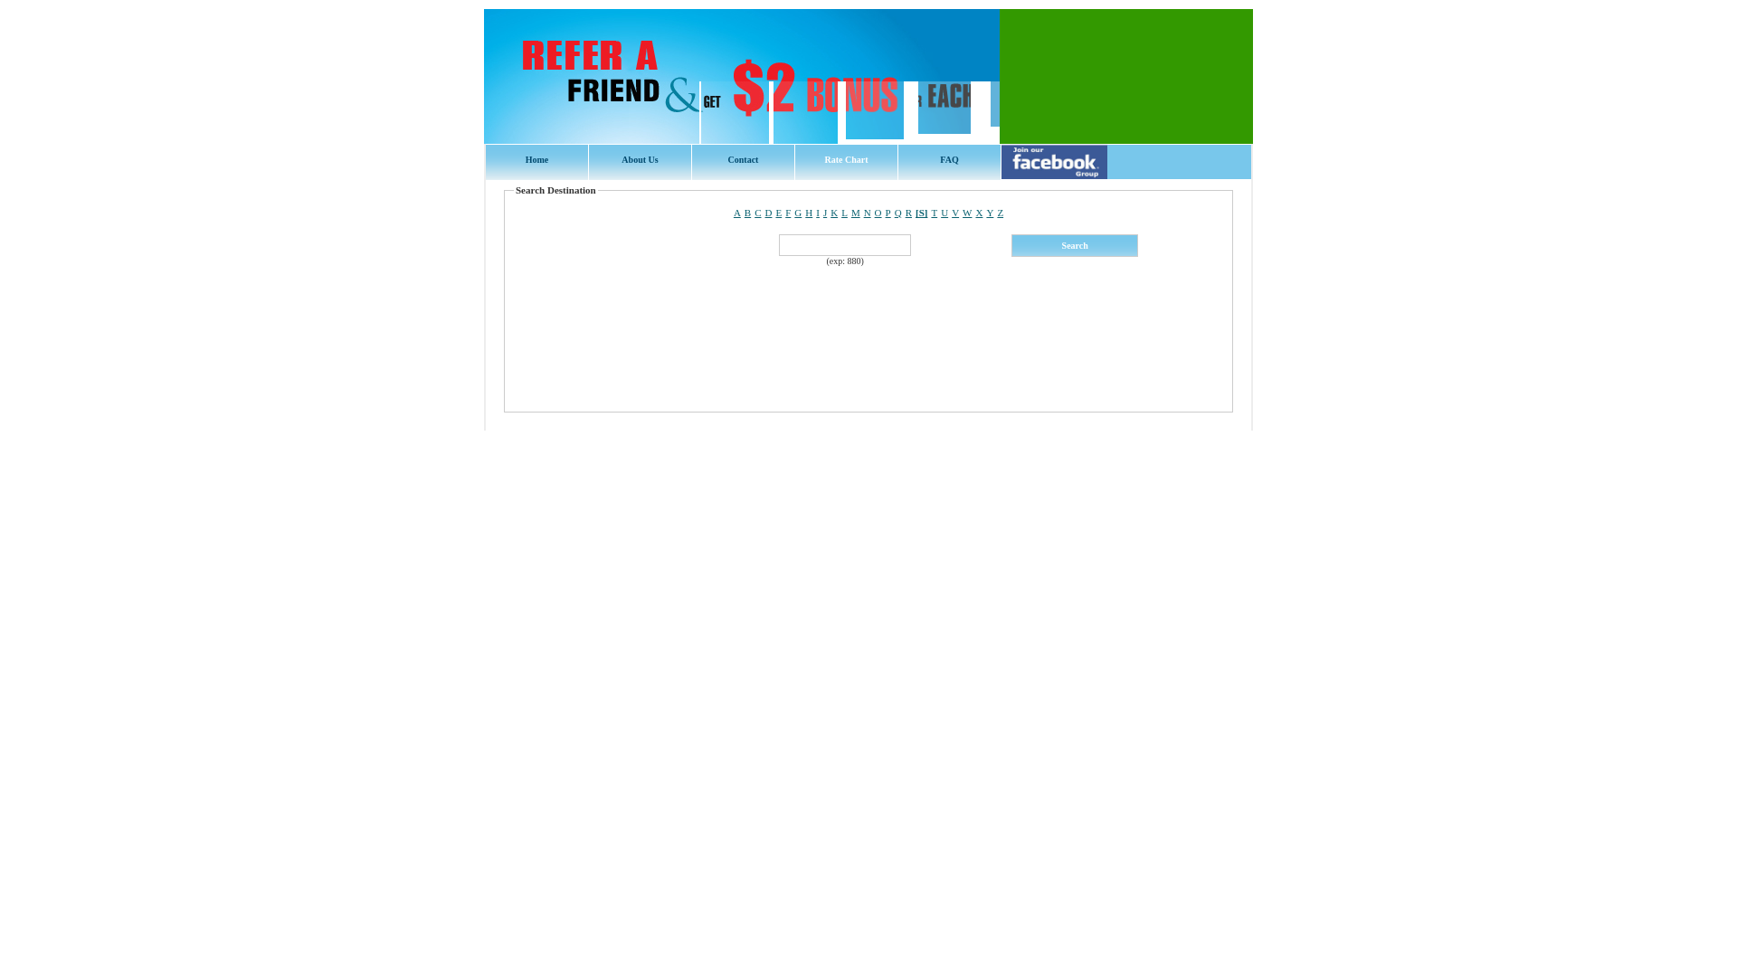 The width and height of the screenshot is (1737, 977). What do you see at coordinates (921, 213) in the screenshot?
I see `[S]` at bounding box center [921, 213].